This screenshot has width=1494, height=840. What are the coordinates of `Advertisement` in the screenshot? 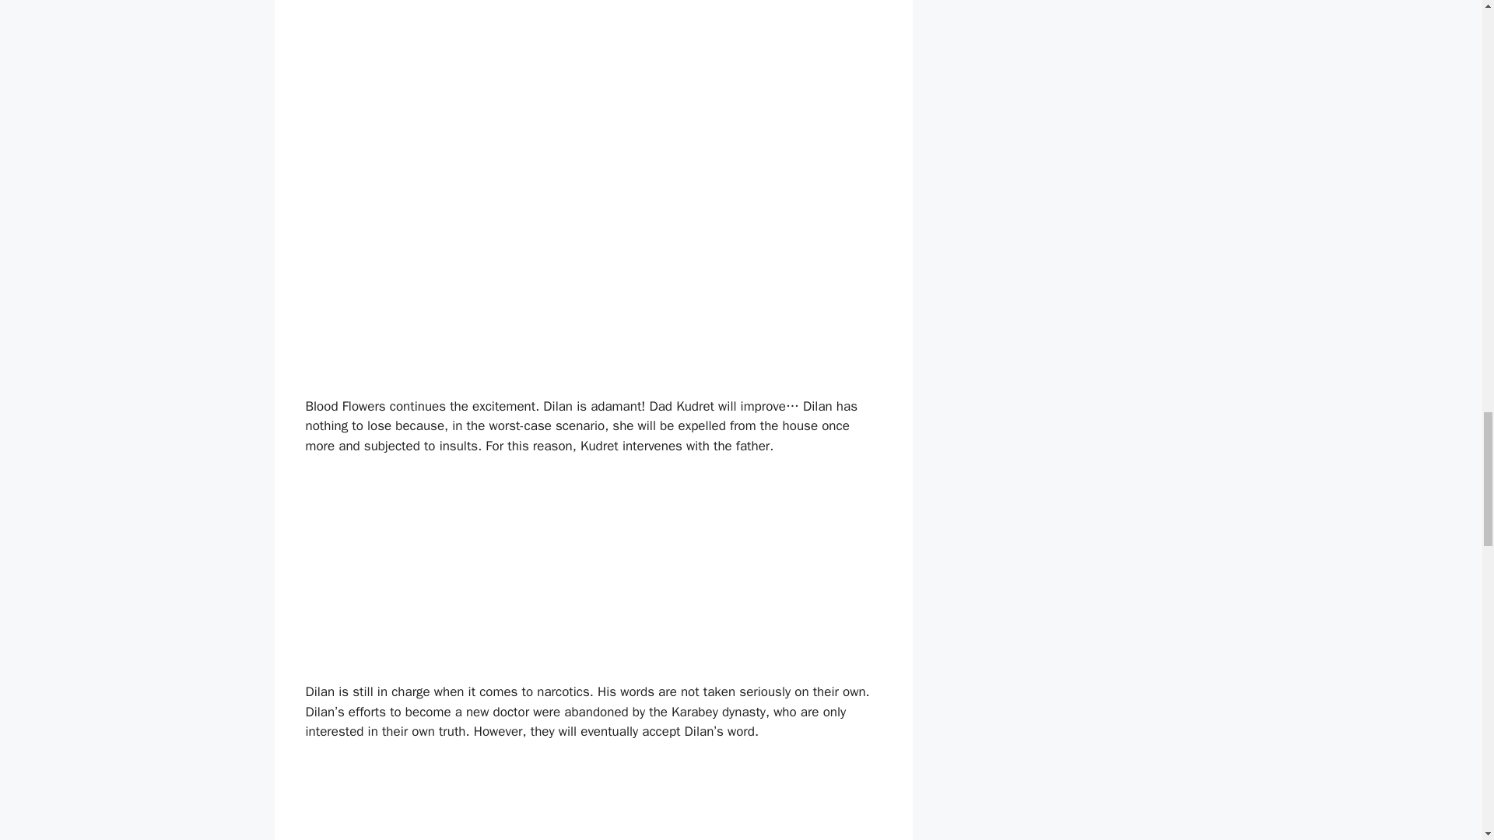 It's located at (596, 268).